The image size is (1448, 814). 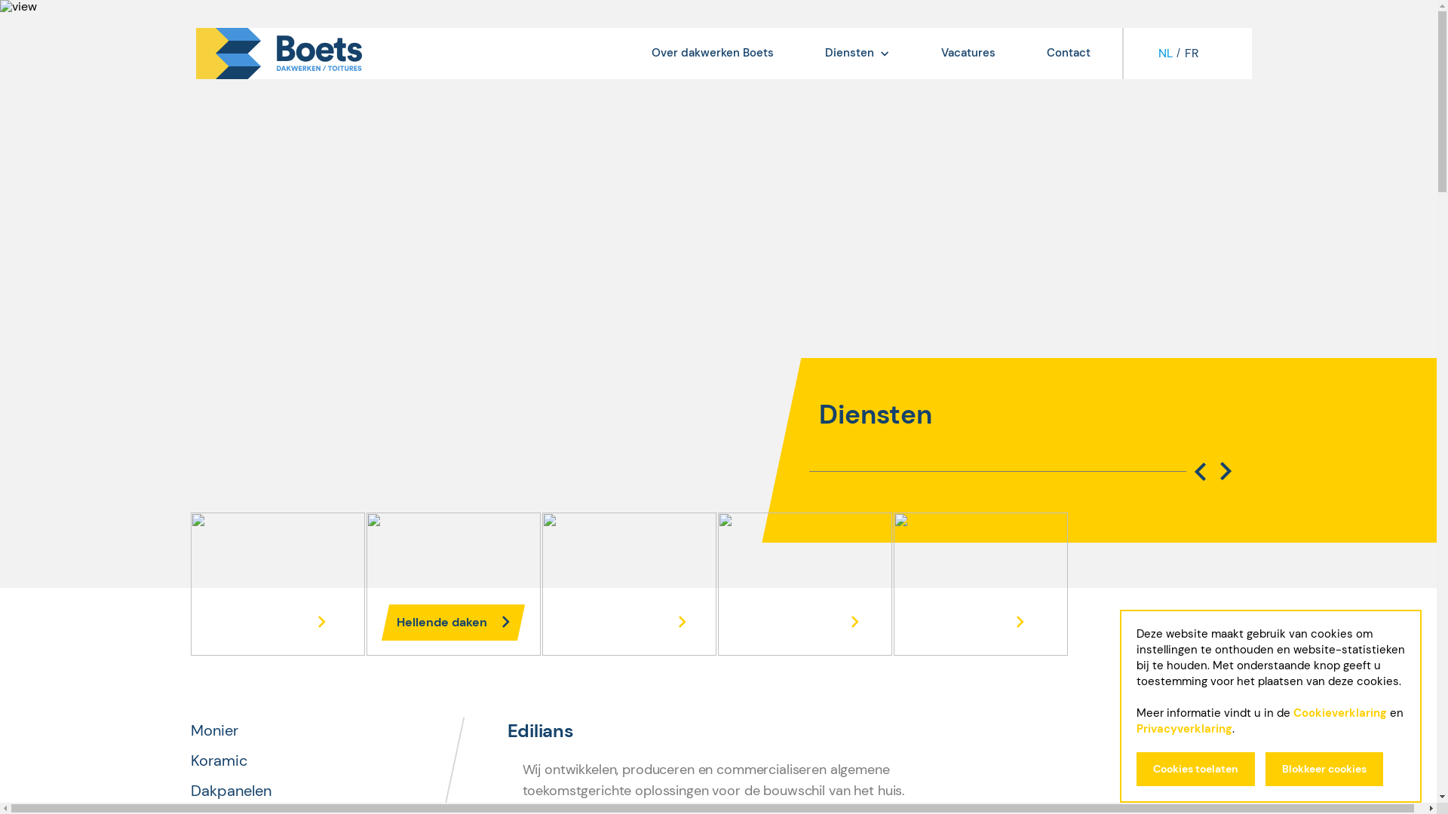 What do you see at coordinates (805, 584) in the screenshot?
I see `Isolatiewerken` at bounding box center [805, 584].